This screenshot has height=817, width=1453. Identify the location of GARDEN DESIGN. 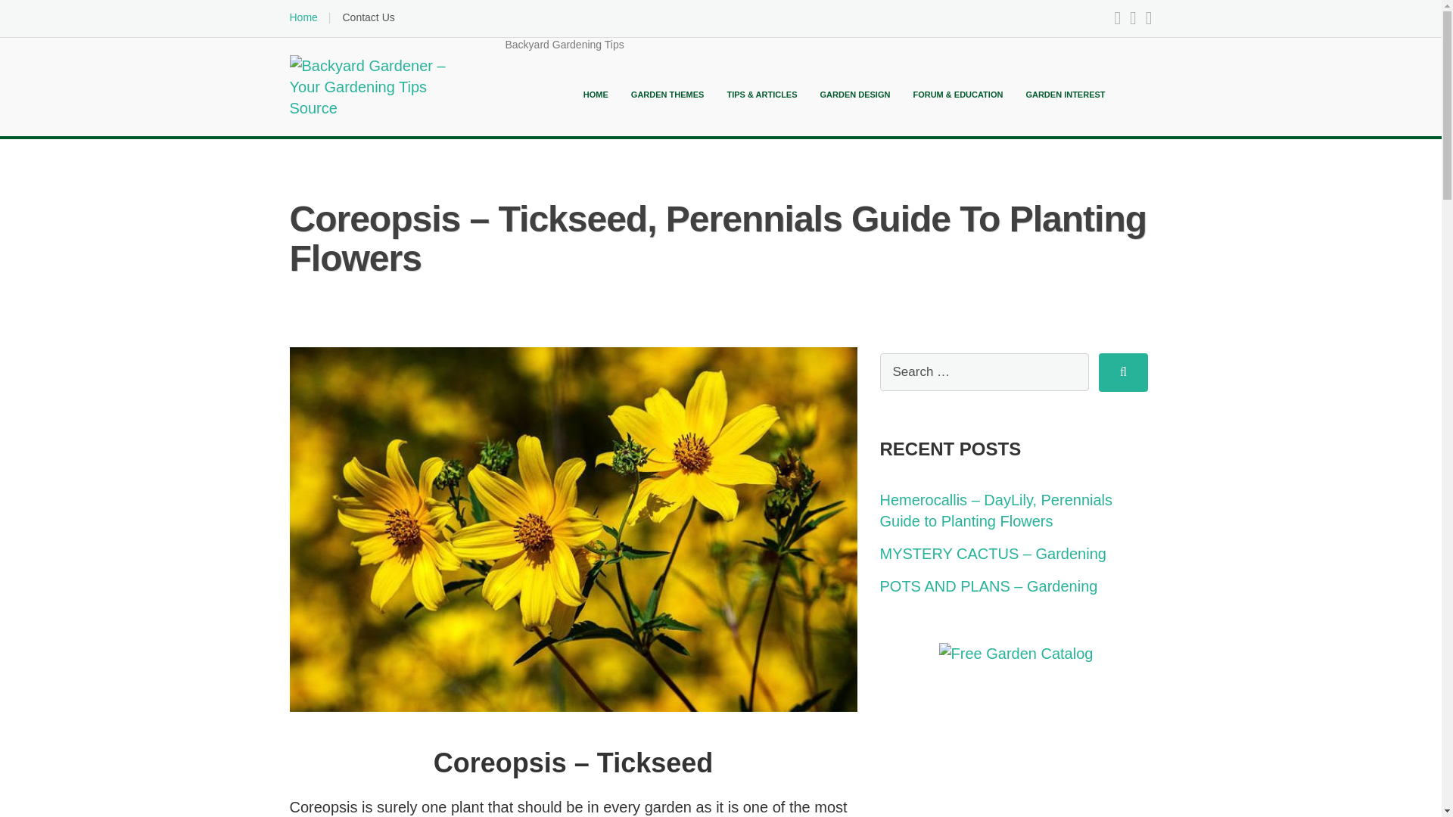
(855, 94).